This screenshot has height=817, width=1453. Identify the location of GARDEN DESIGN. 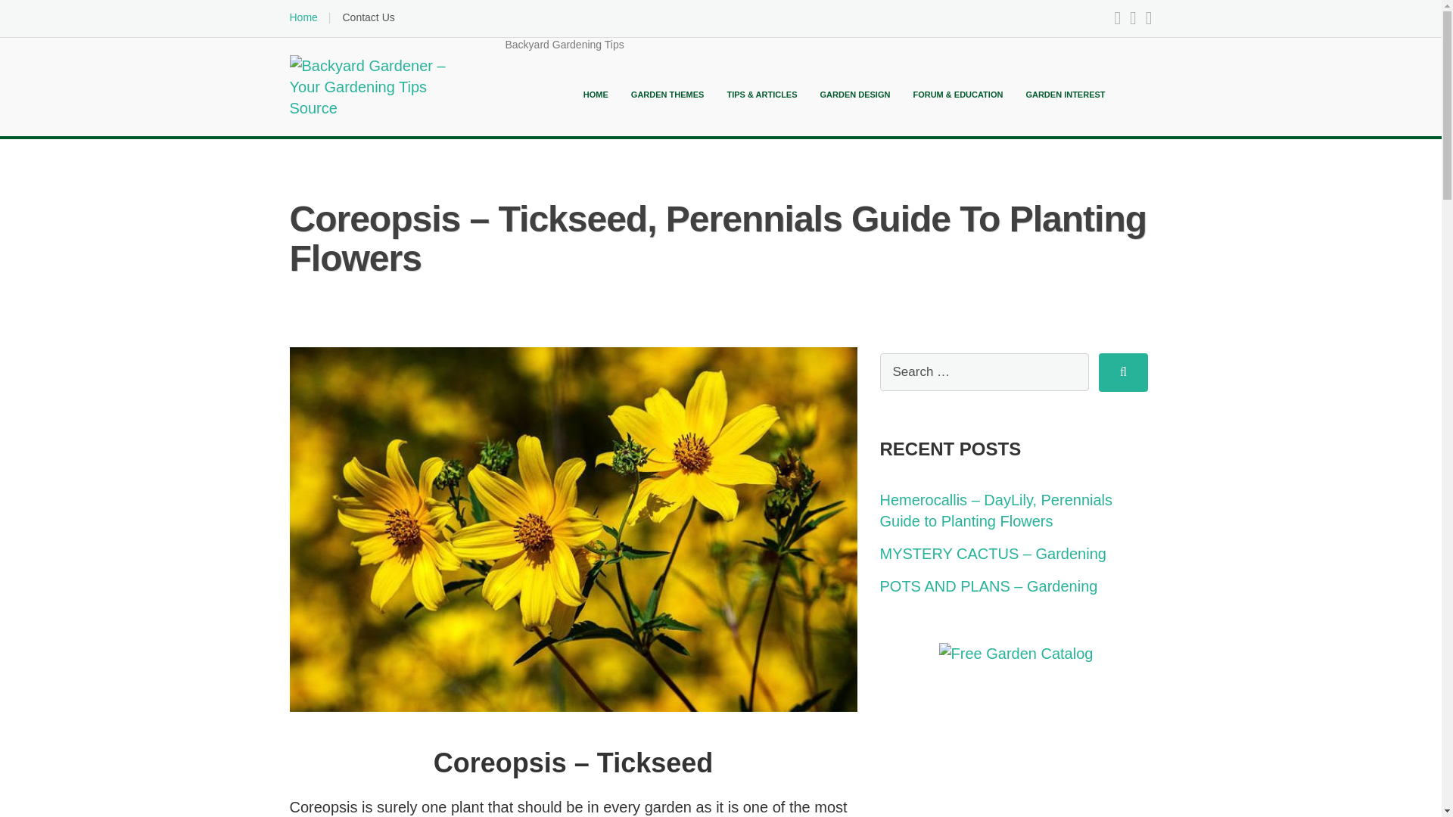
(855, 94).